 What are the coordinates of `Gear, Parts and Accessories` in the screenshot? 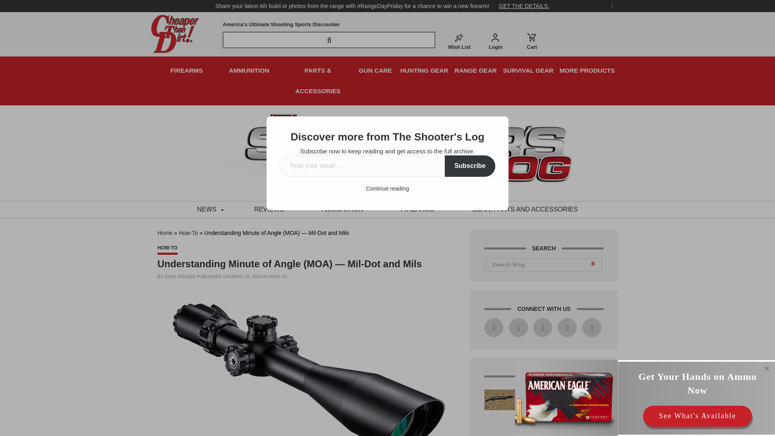 It's located at (525, 209).